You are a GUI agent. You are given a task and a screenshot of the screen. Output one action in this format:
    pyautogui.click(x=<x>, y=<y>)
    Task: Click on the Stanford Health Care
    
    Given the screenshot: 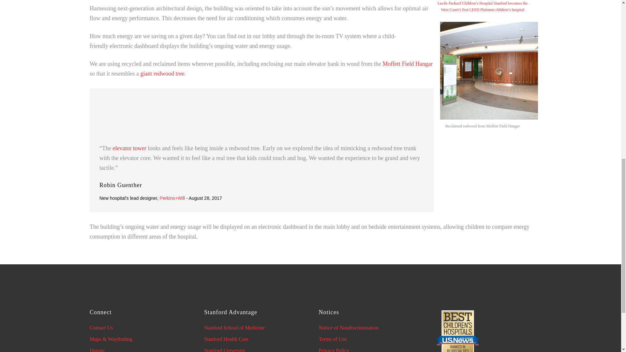 What is the action you would take?
    pyautogui.click(x=226, y=339)
    